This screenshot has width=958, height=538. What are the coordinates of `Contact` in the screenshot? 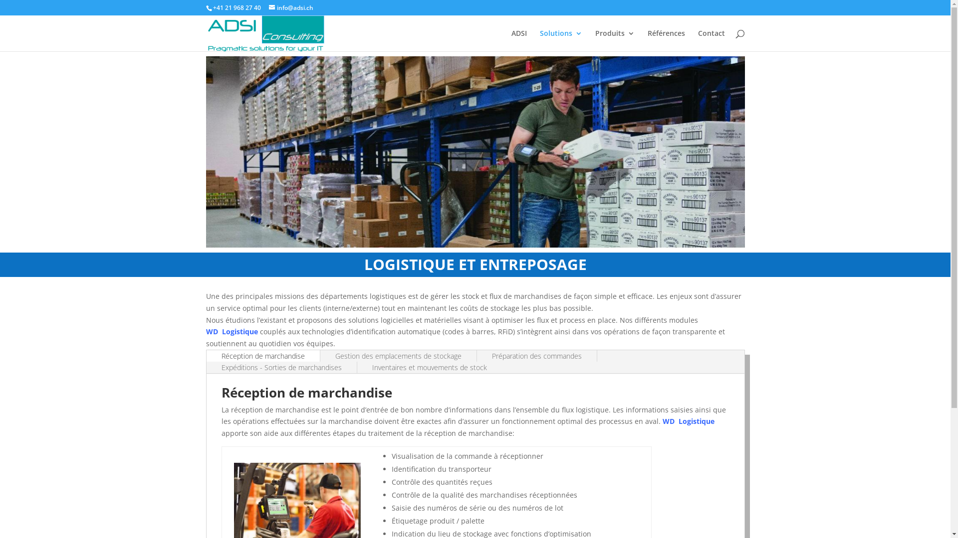 It's located at (711, 41).